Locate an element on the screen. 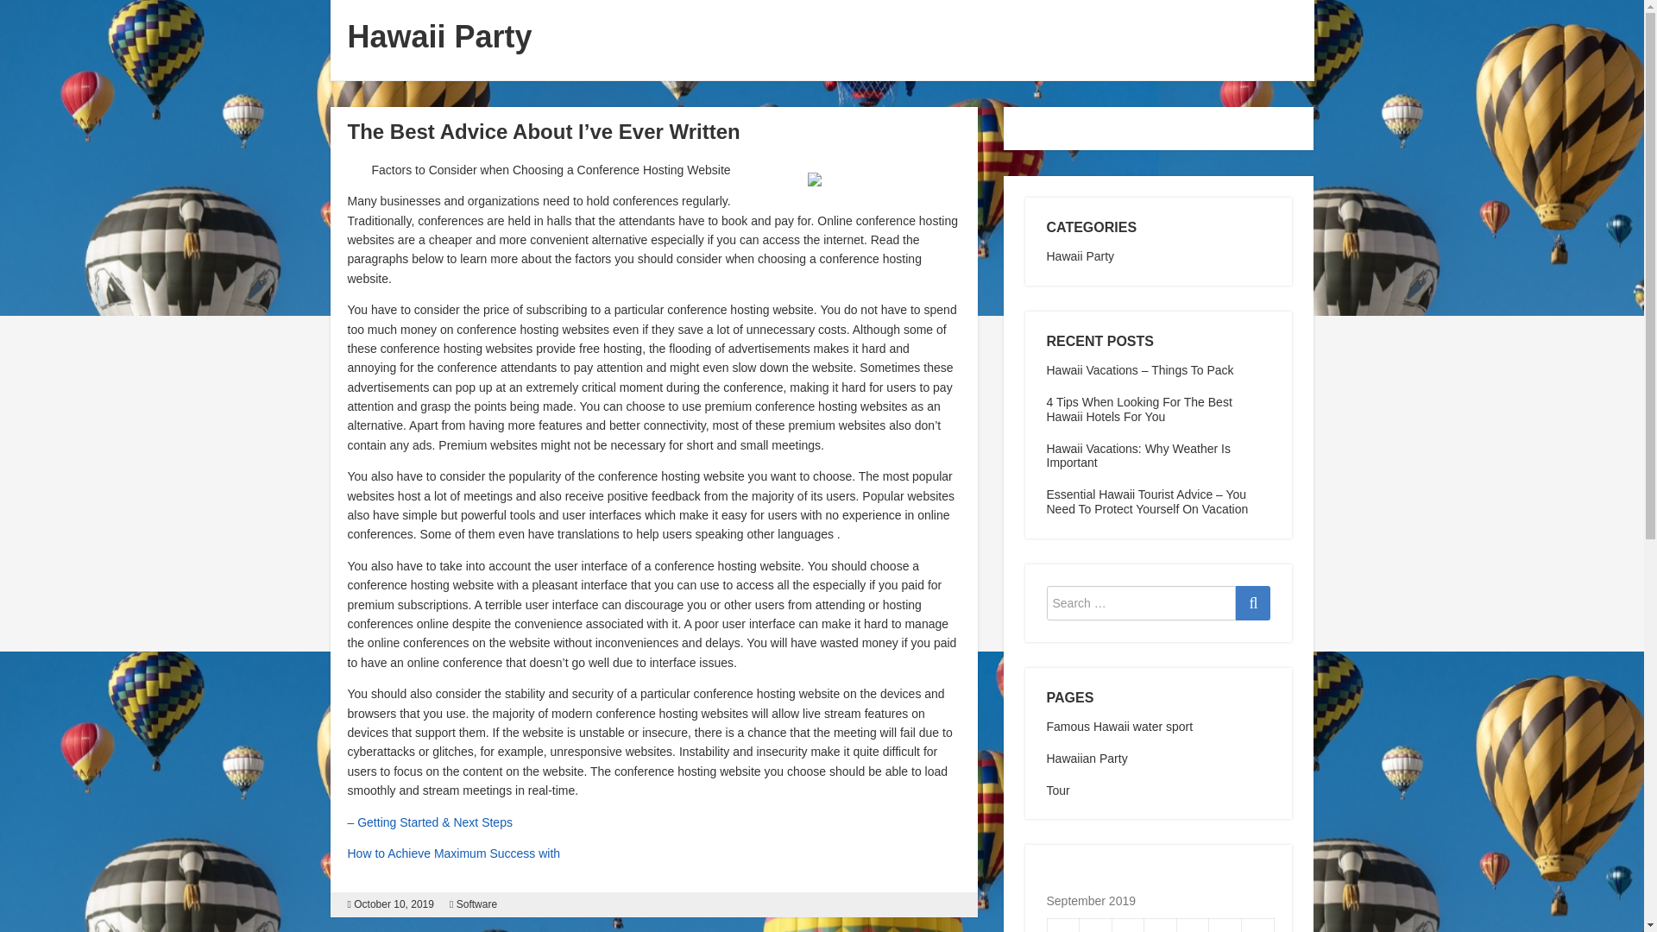  Hawaii Vacations: Why Weather Is Important is located at coordinates (1137, 456).